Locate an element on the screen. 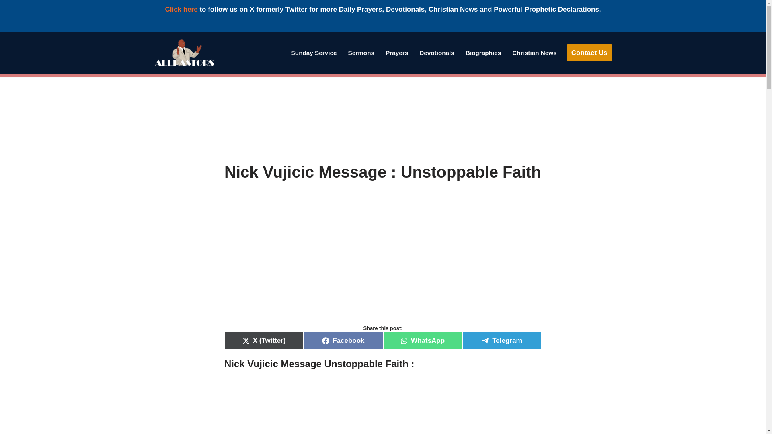  Facebook is located at coordinates (343, 341).